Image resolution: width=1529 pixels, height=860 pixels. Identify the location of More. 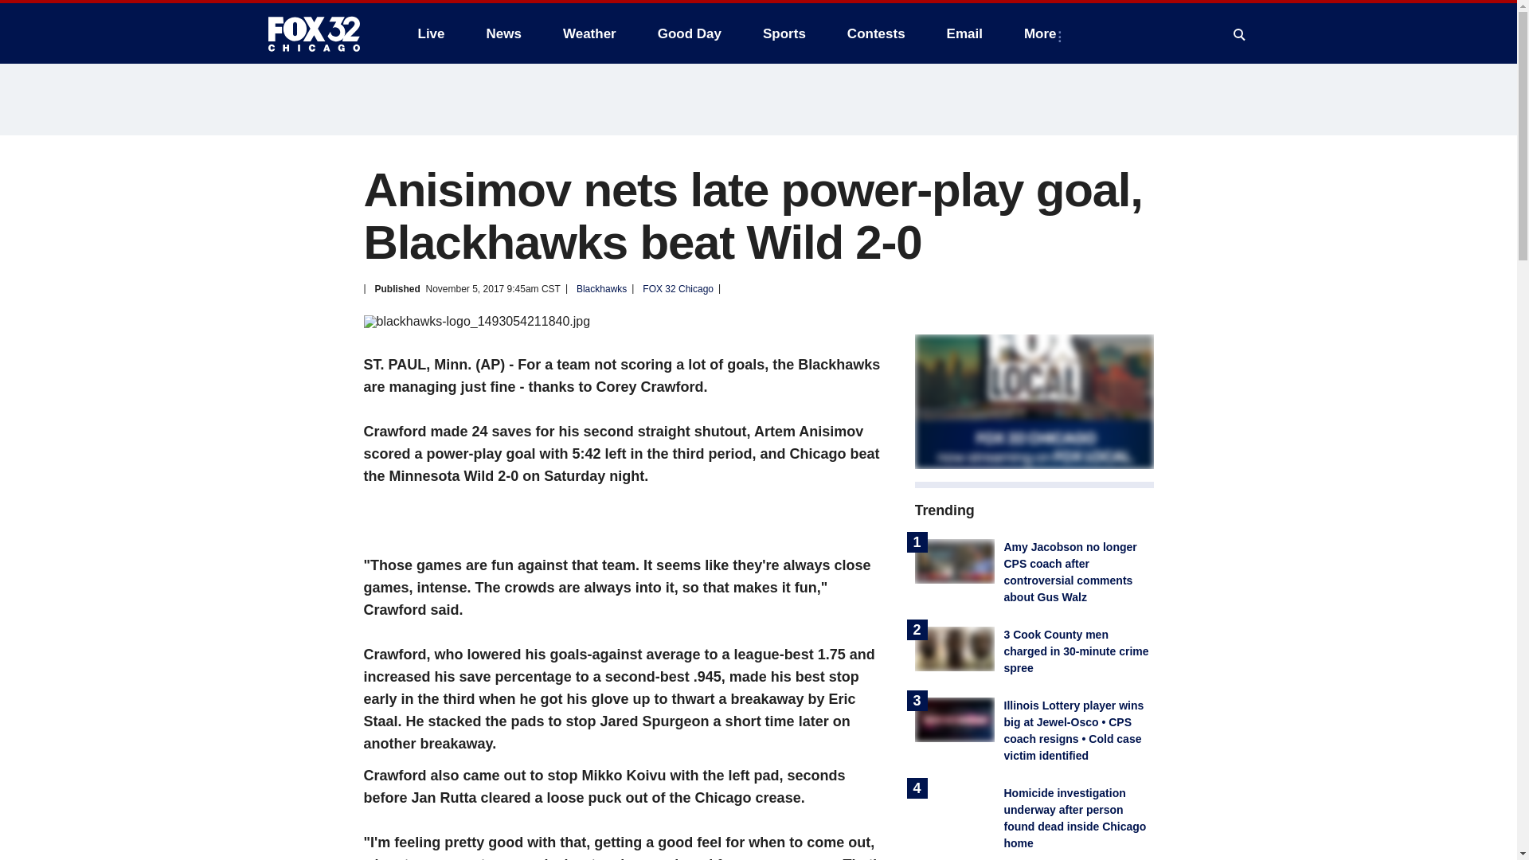
(1043, 33).